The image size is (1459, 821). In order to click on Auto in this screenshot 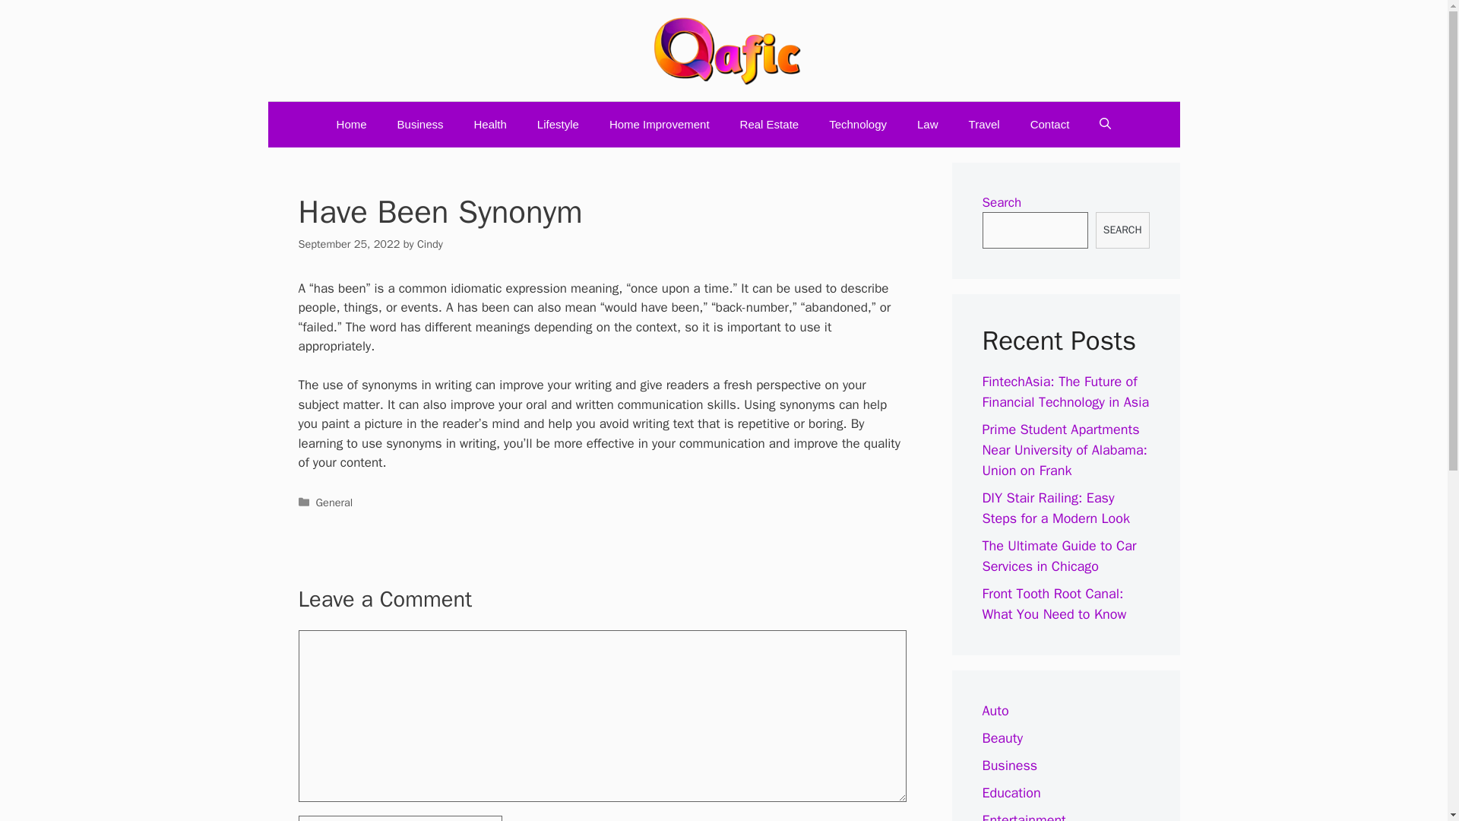, I will do `click(995, 711)`.